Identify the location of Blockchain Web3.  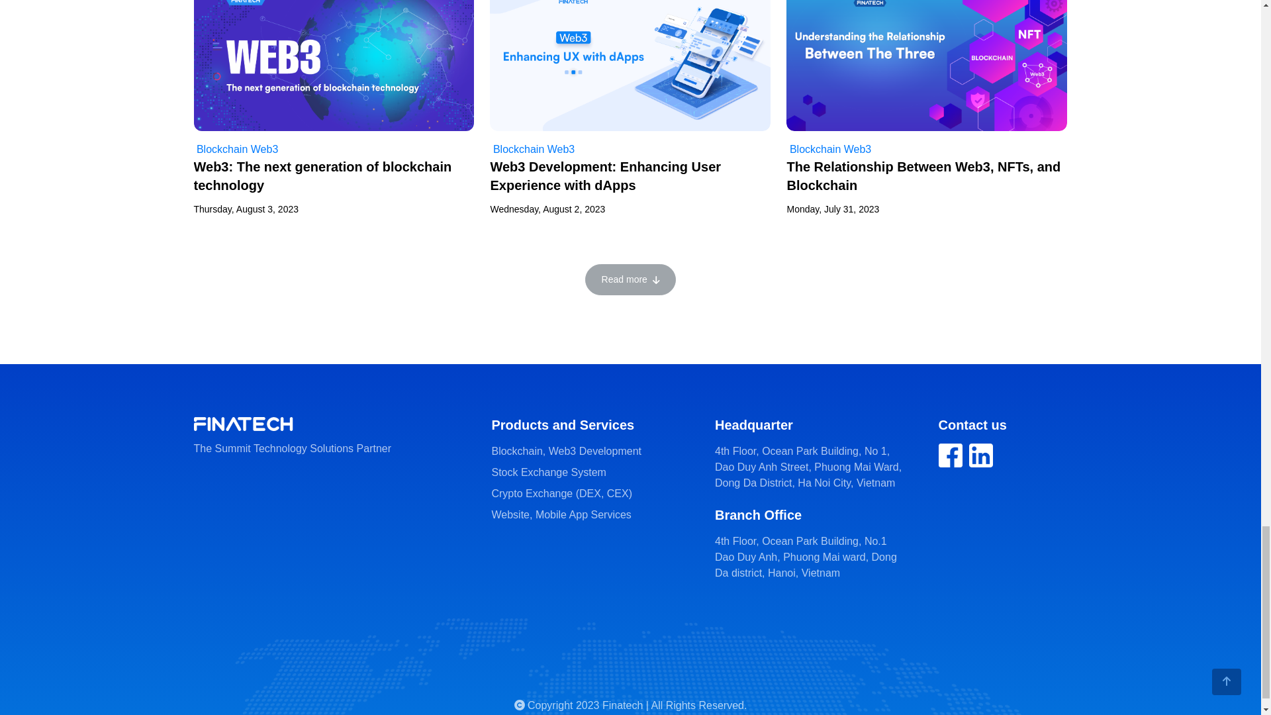
(236, 150).